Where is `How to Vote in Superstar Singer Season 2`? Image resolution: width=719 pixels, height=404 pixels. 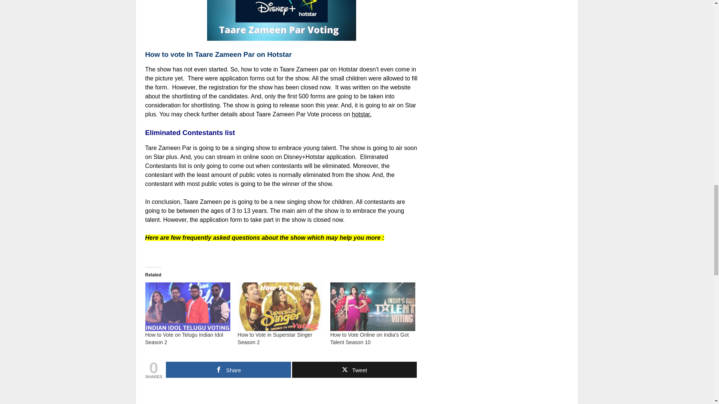 How to Vote in Superstar Singer Season 2 is located at coordinates (280, 306).